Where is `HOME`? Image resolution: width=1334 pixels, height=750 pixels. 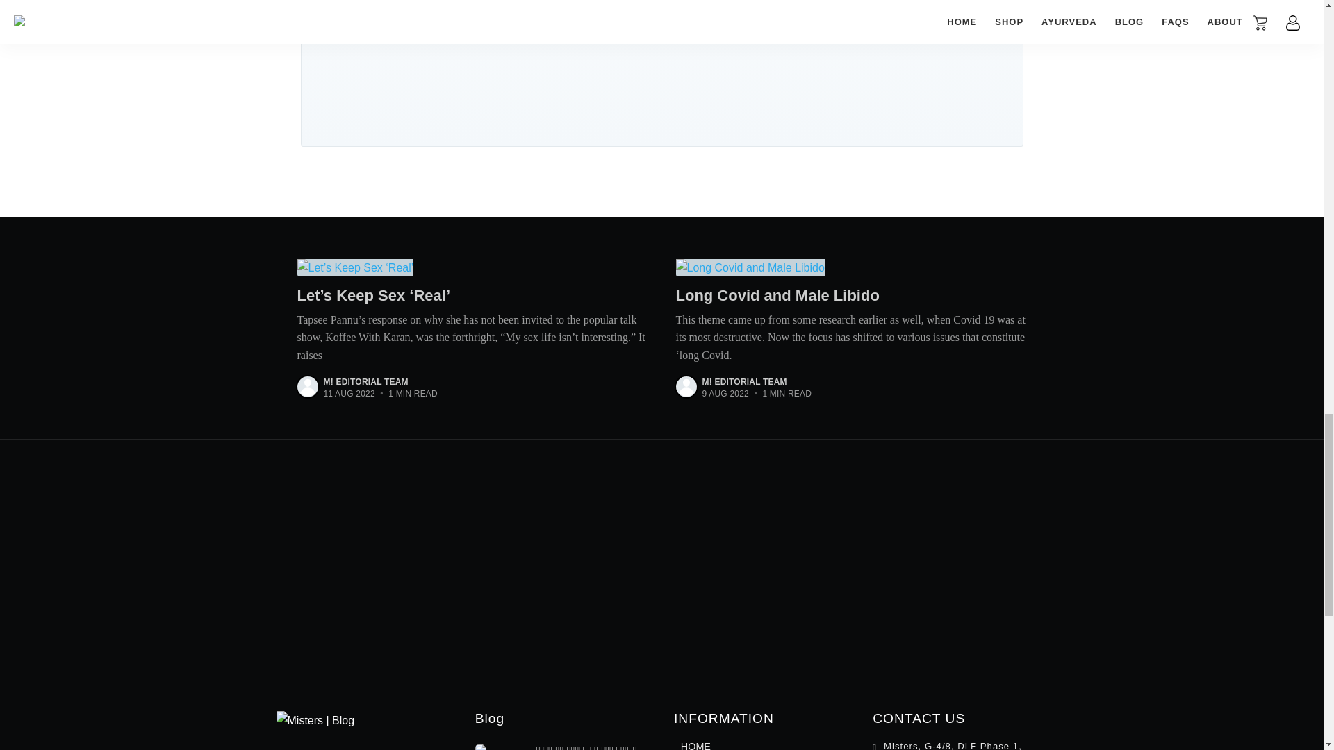
HOME is located at coordinates (695, 743).